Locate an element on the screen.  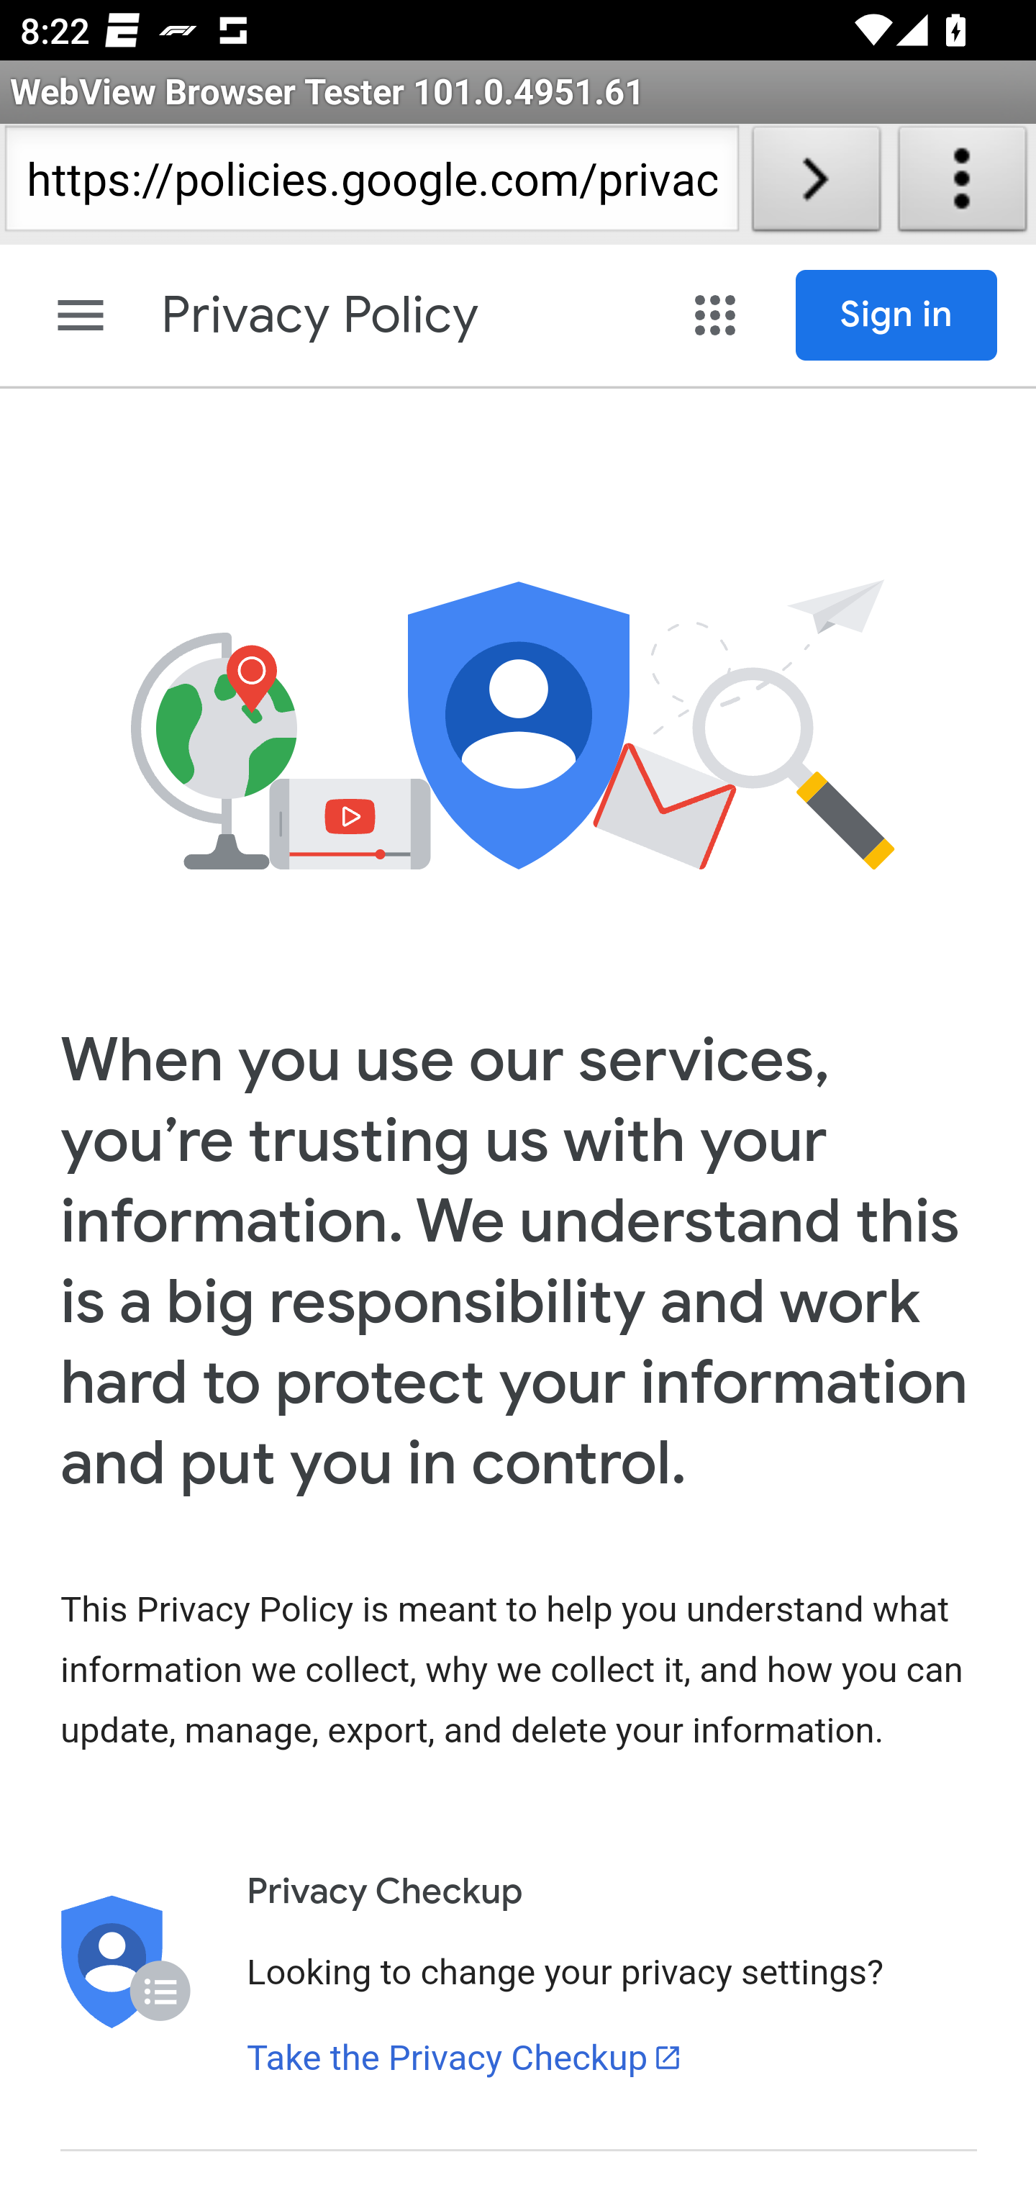
About WebView is located at coordinates (963, 184).